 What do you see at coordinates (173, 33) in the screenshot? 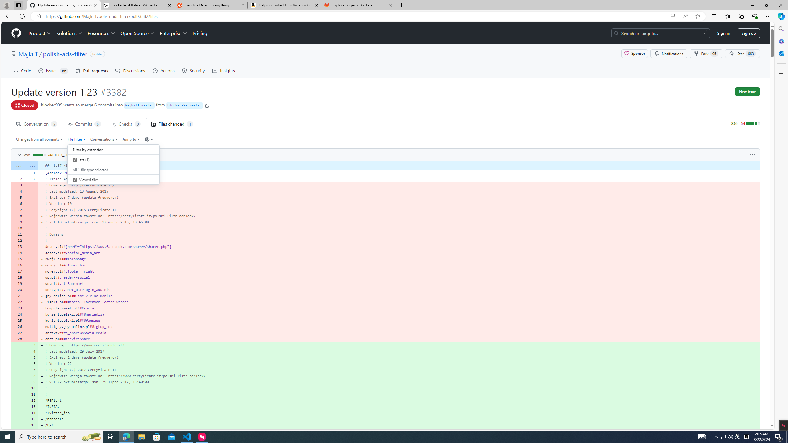
I see `Enterprise` at bounding box center [173, 33].